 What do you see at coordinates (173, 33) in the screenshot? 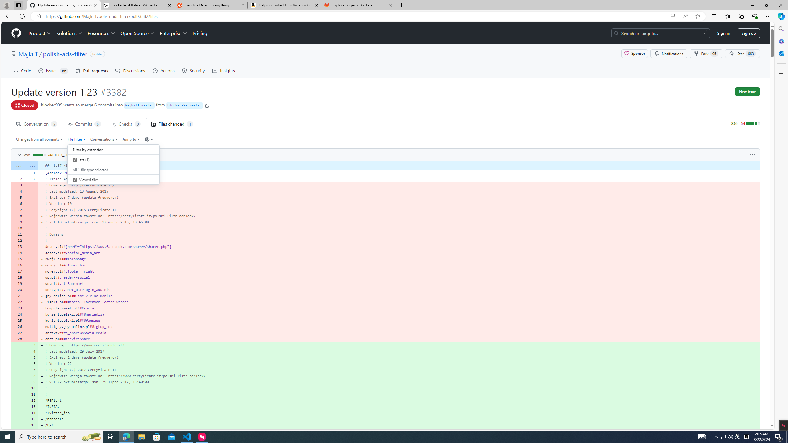
I see `Enterprise` at bounding box center [173, 33].